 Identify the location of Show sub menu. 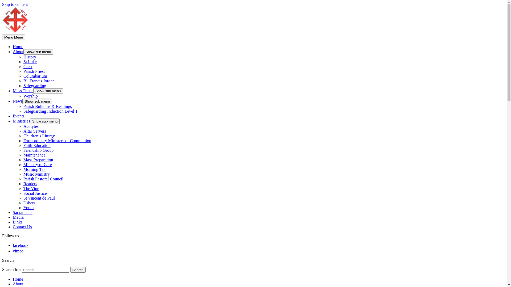
(45, 121).